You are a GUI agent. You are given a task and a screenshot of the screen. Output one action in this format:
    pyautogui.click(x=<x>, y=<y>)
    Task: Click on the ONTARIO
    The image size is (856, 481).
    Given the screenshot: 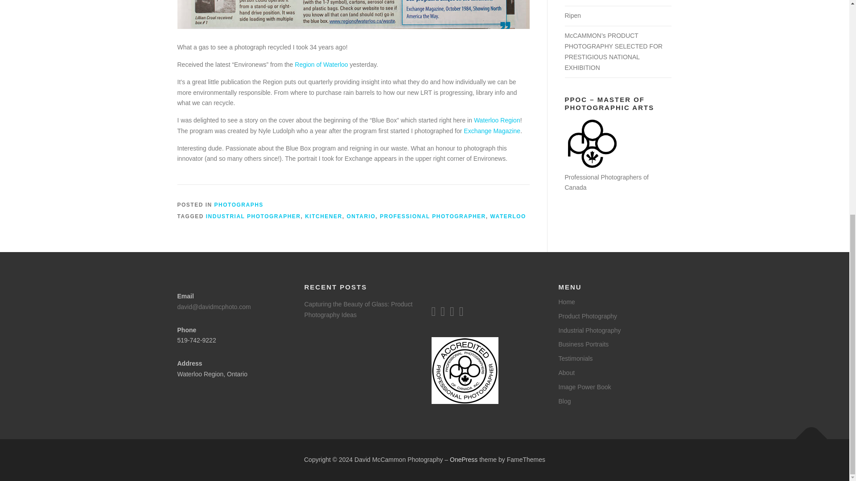 What is the action you would take?
    pyautogui.click(x=361, y=216)
    